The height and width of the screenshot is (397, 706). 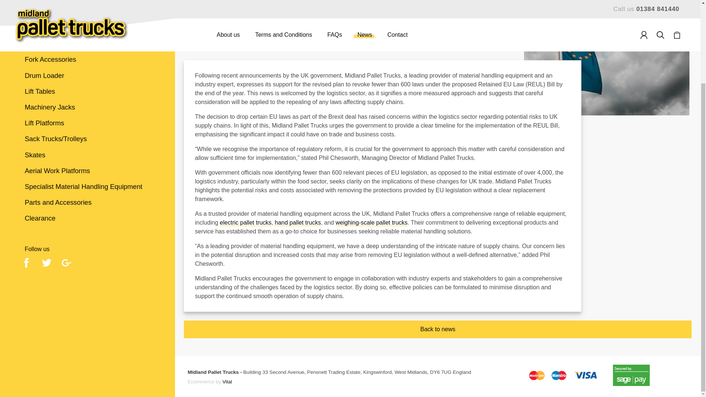 I want to click on Aerial Work Platforms, so click(x=88, y=171).